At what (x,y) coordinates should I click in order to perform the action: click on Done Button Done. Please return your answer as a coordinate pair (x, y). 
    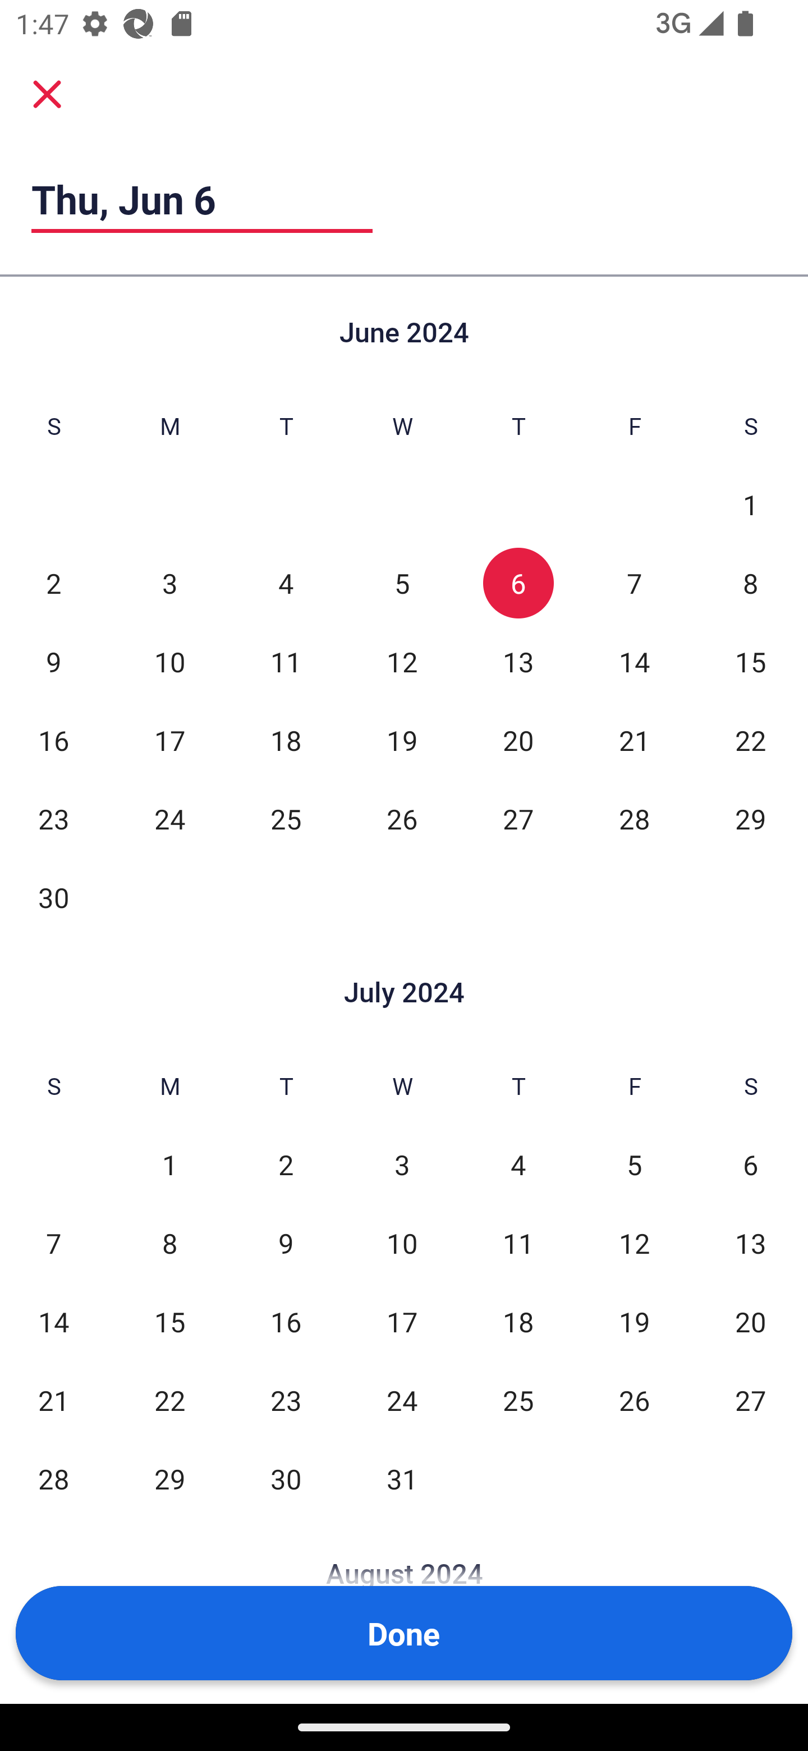
    Looking at the image, I should click on (404, 1633).